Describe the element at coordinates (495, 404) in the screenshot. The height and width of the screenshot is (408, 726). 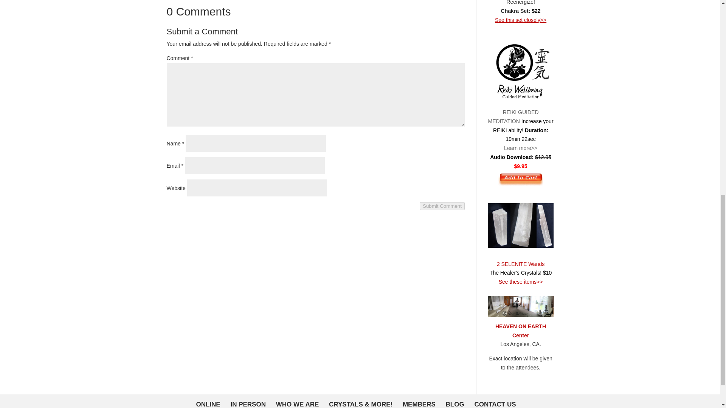
I see `CONTACT US` at that location.